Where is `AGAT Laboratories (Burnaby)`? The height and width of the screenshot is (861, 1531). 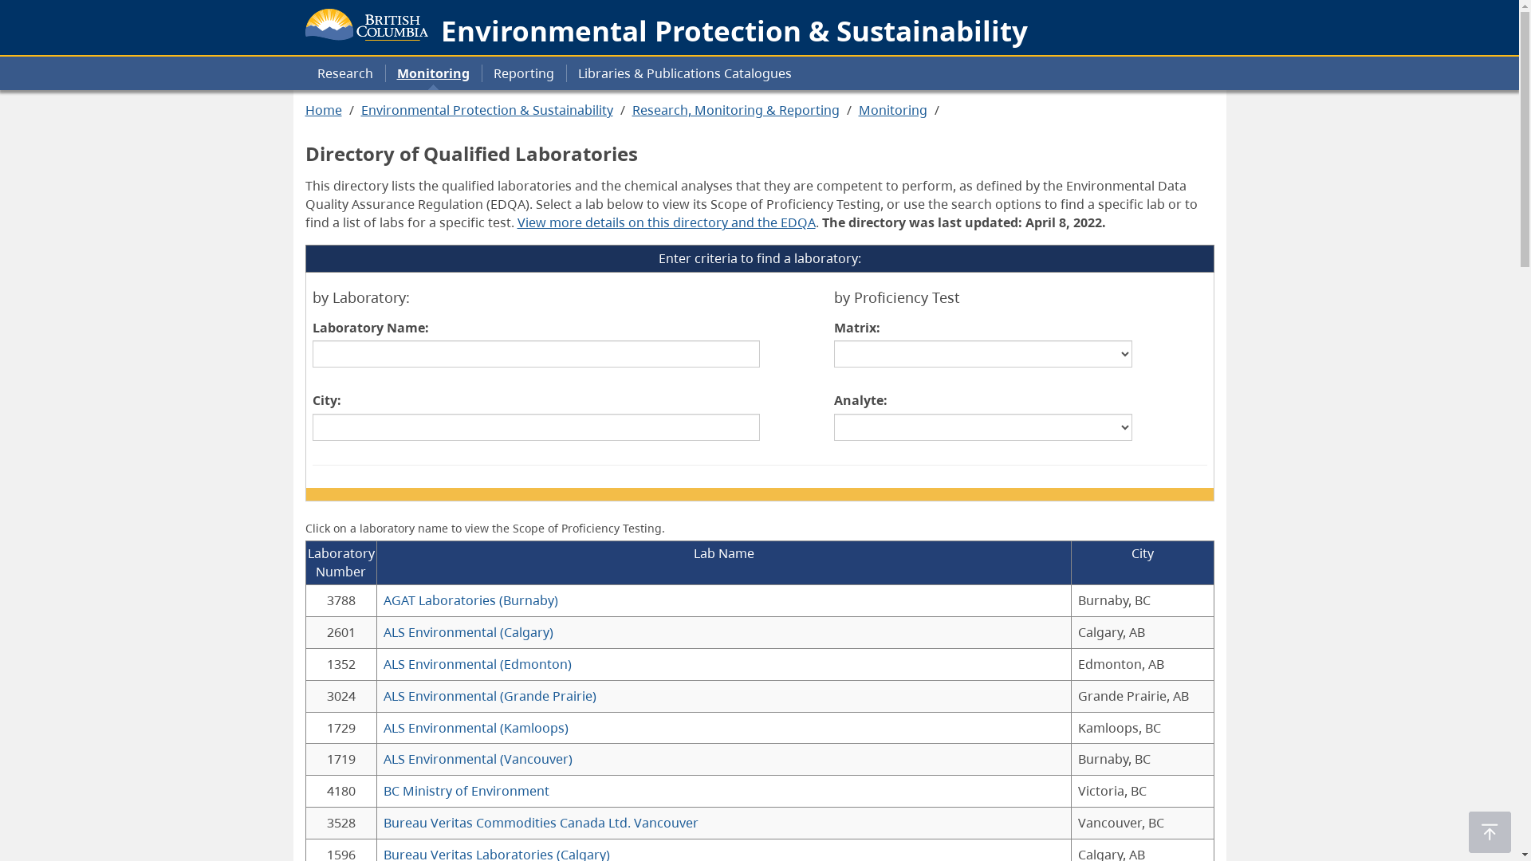 AGAT Laboratories (Burnaby) is located at coordinates (470, 600).